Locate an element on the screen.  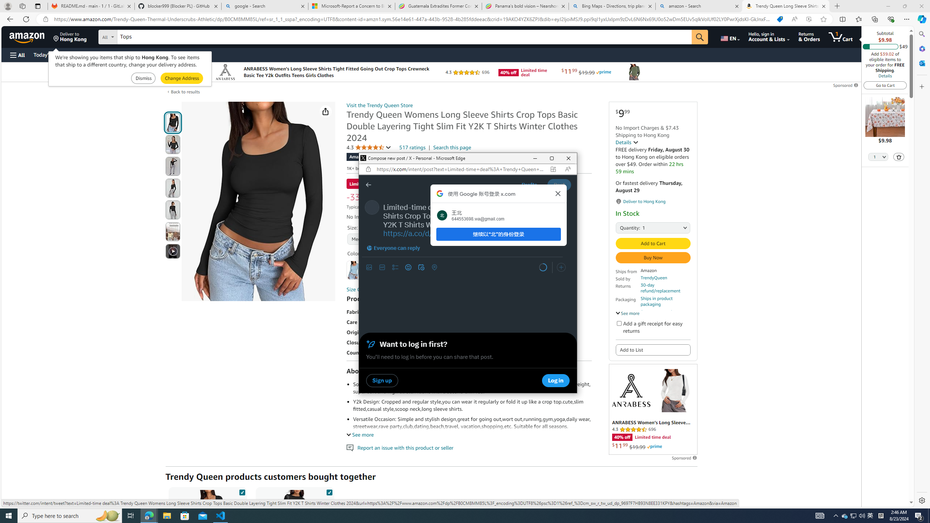
Search this page is located at coordinates (452, 147).